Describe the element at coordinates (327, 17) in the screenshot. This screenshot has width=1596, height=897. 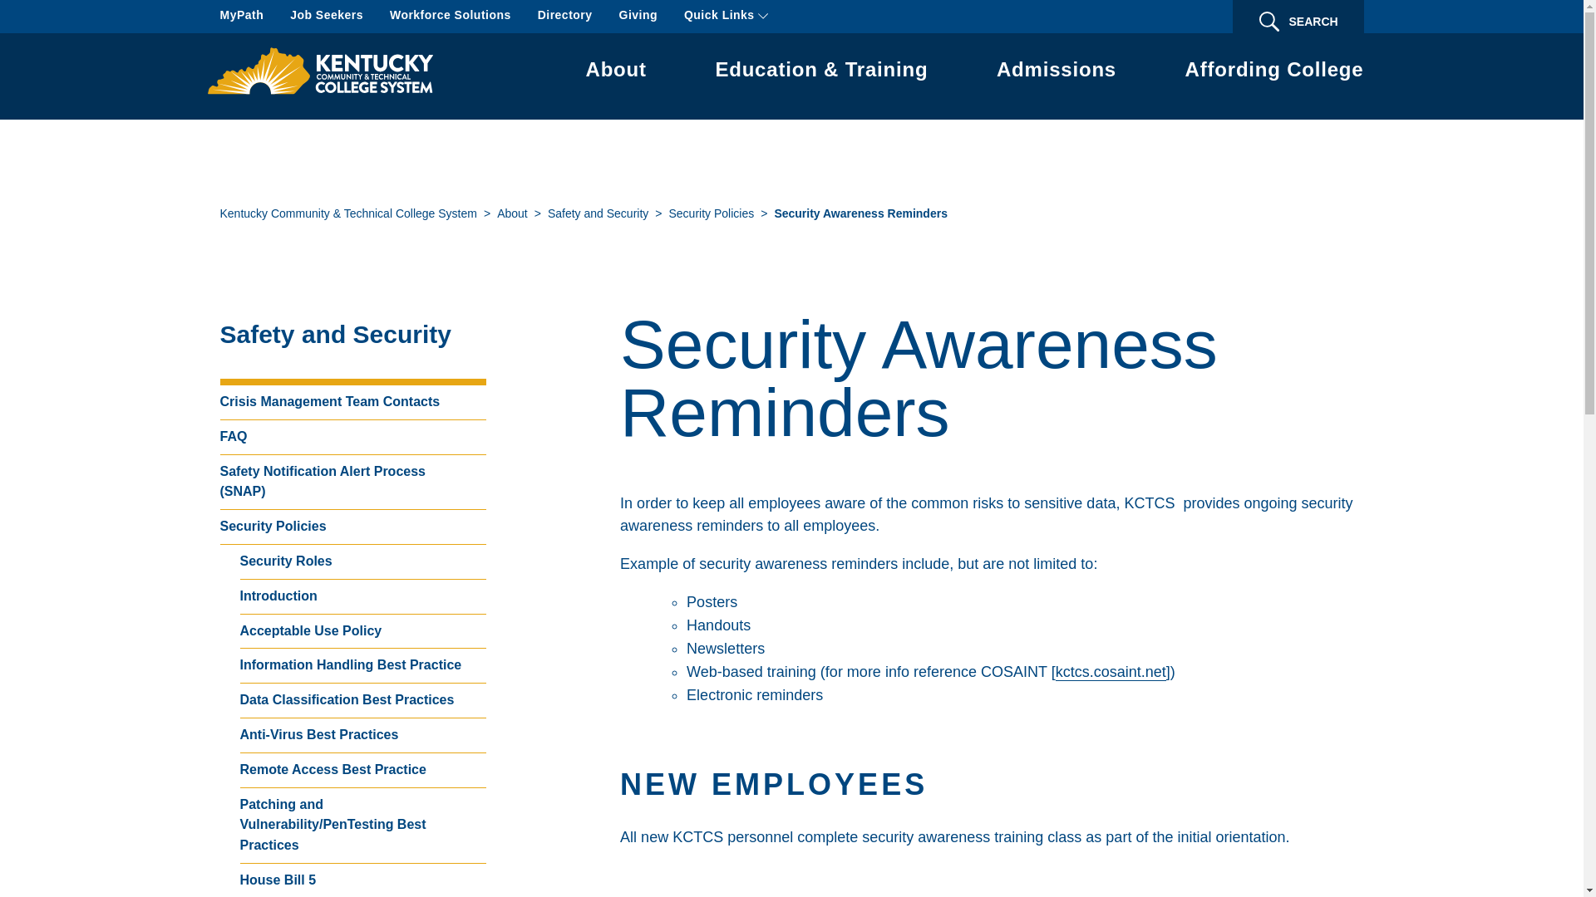
I see `Job Seekers` at that location.